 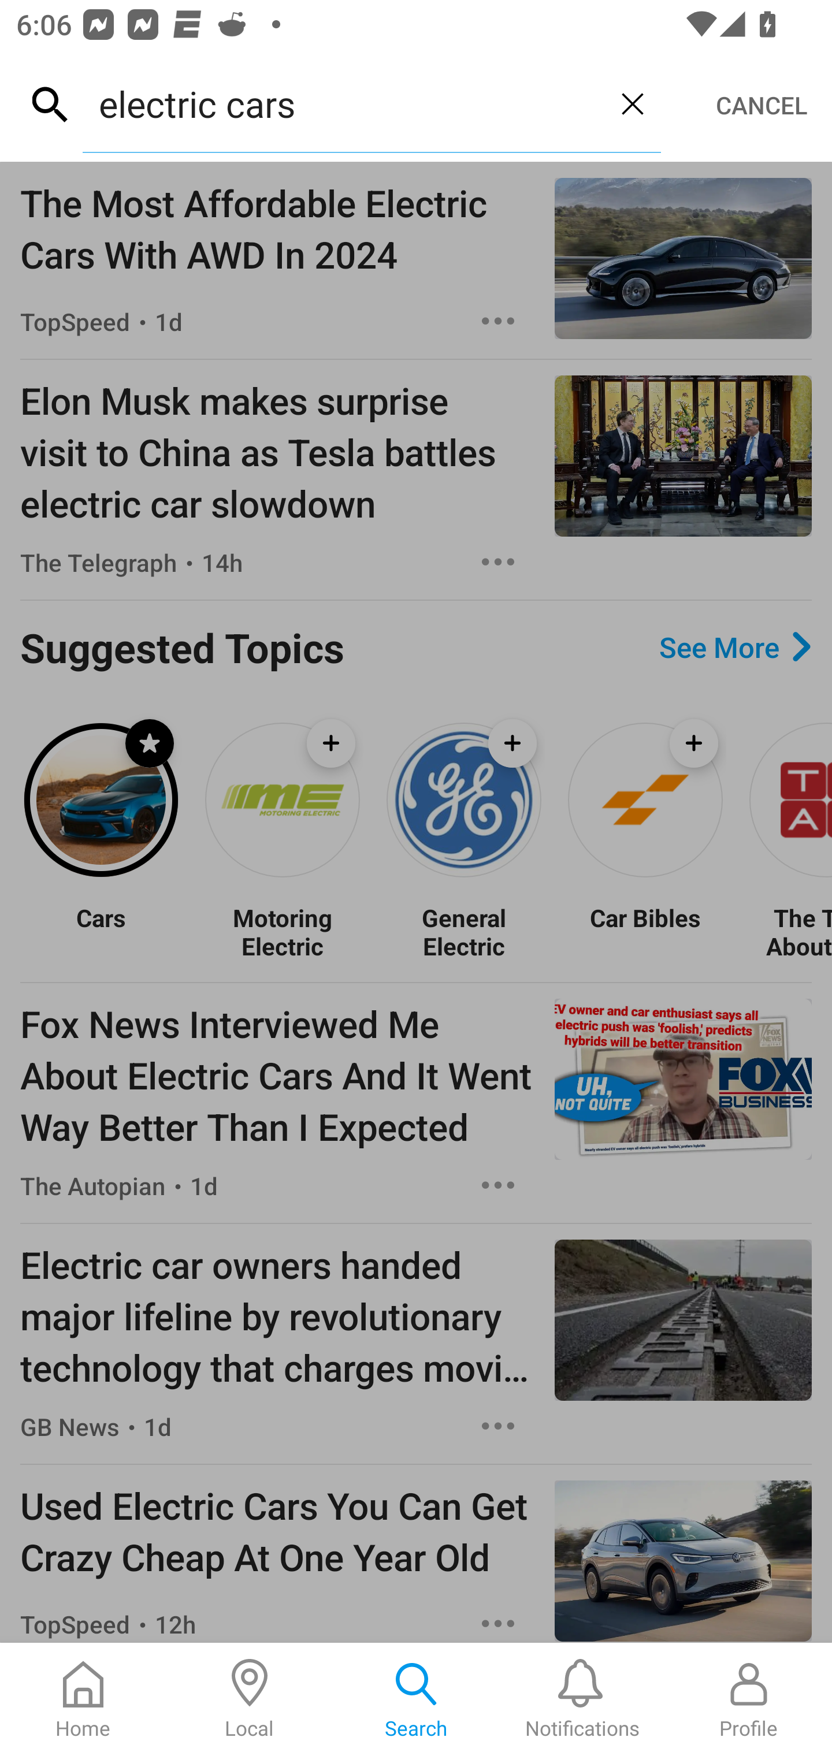 I want to click on Options, so click(x=498, y=1426).